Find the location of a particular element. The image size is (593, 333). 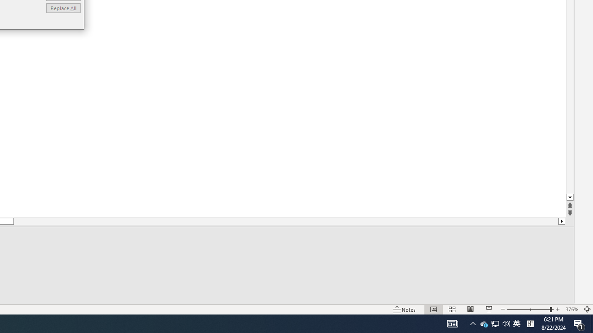

Q2790: 100% is located at coordinates (495, 324).